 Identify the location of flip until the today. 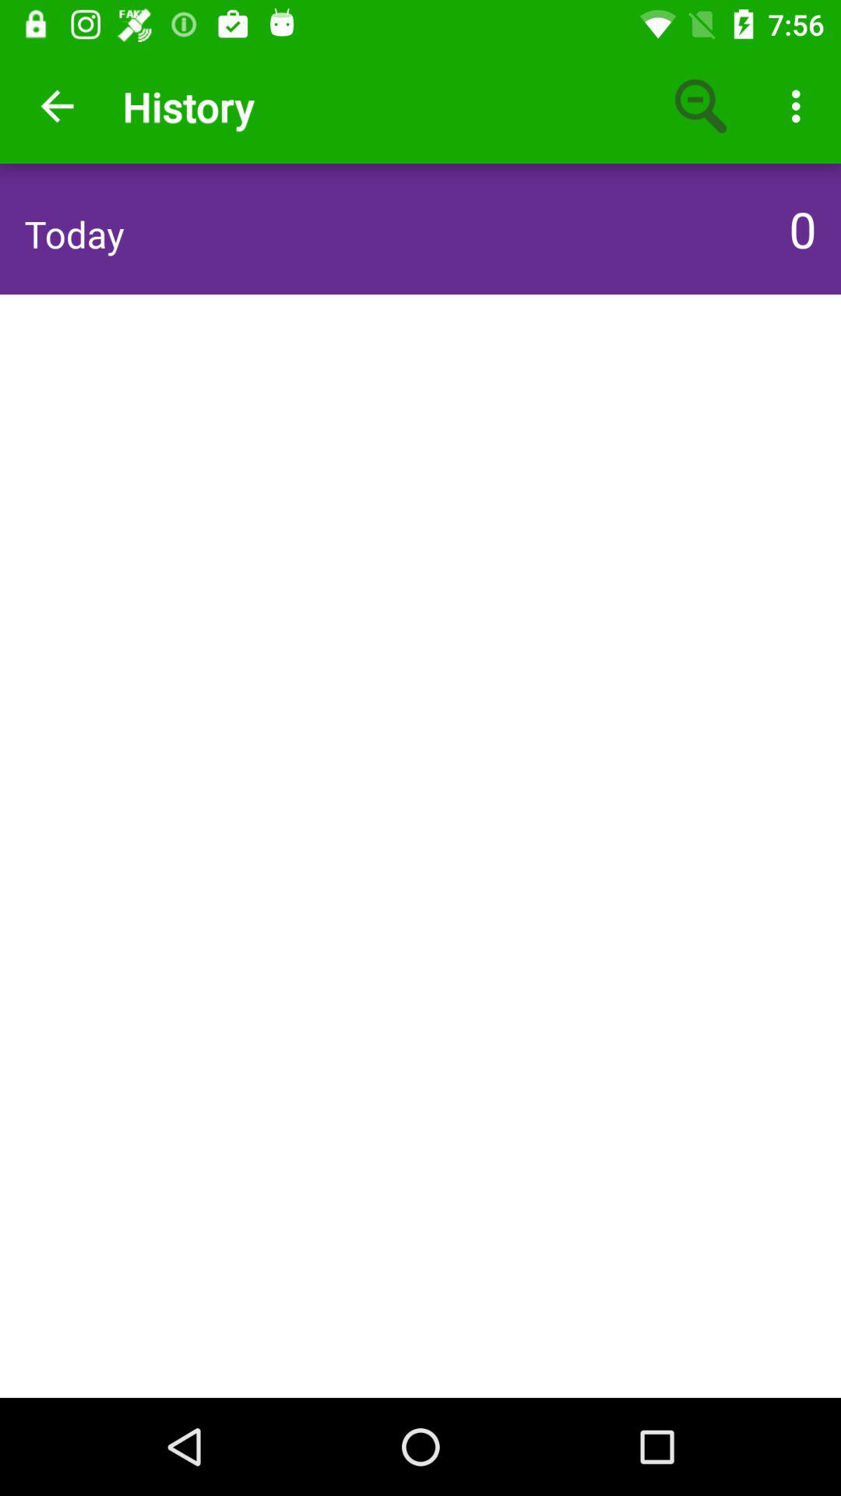
(74, 234).